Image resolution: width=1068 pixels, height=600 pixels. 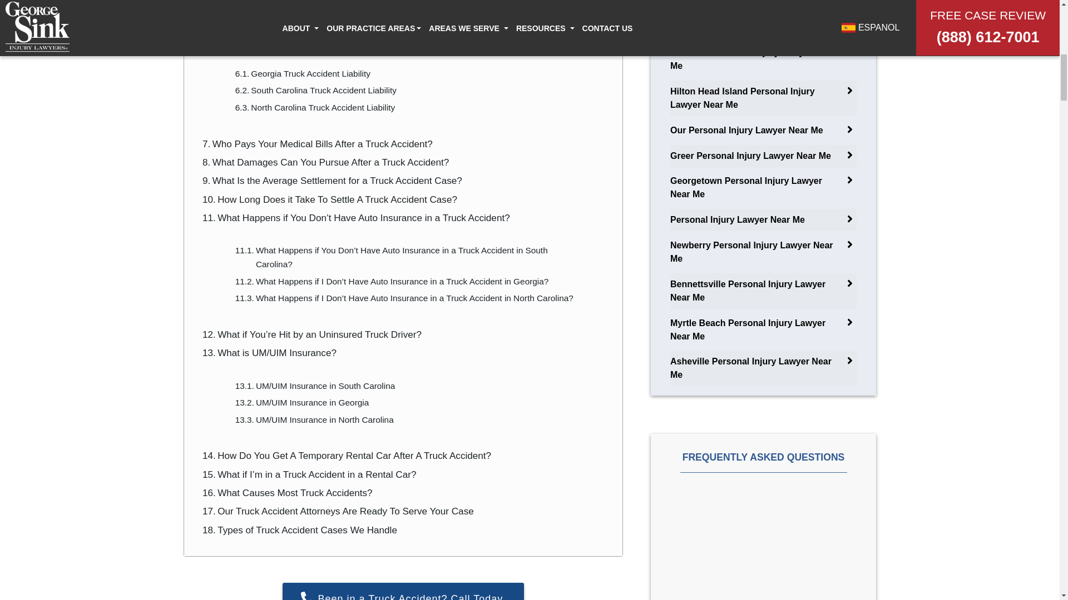 I want to click on North Carolina Truck Accident Liability, so click(x=315, y=108).